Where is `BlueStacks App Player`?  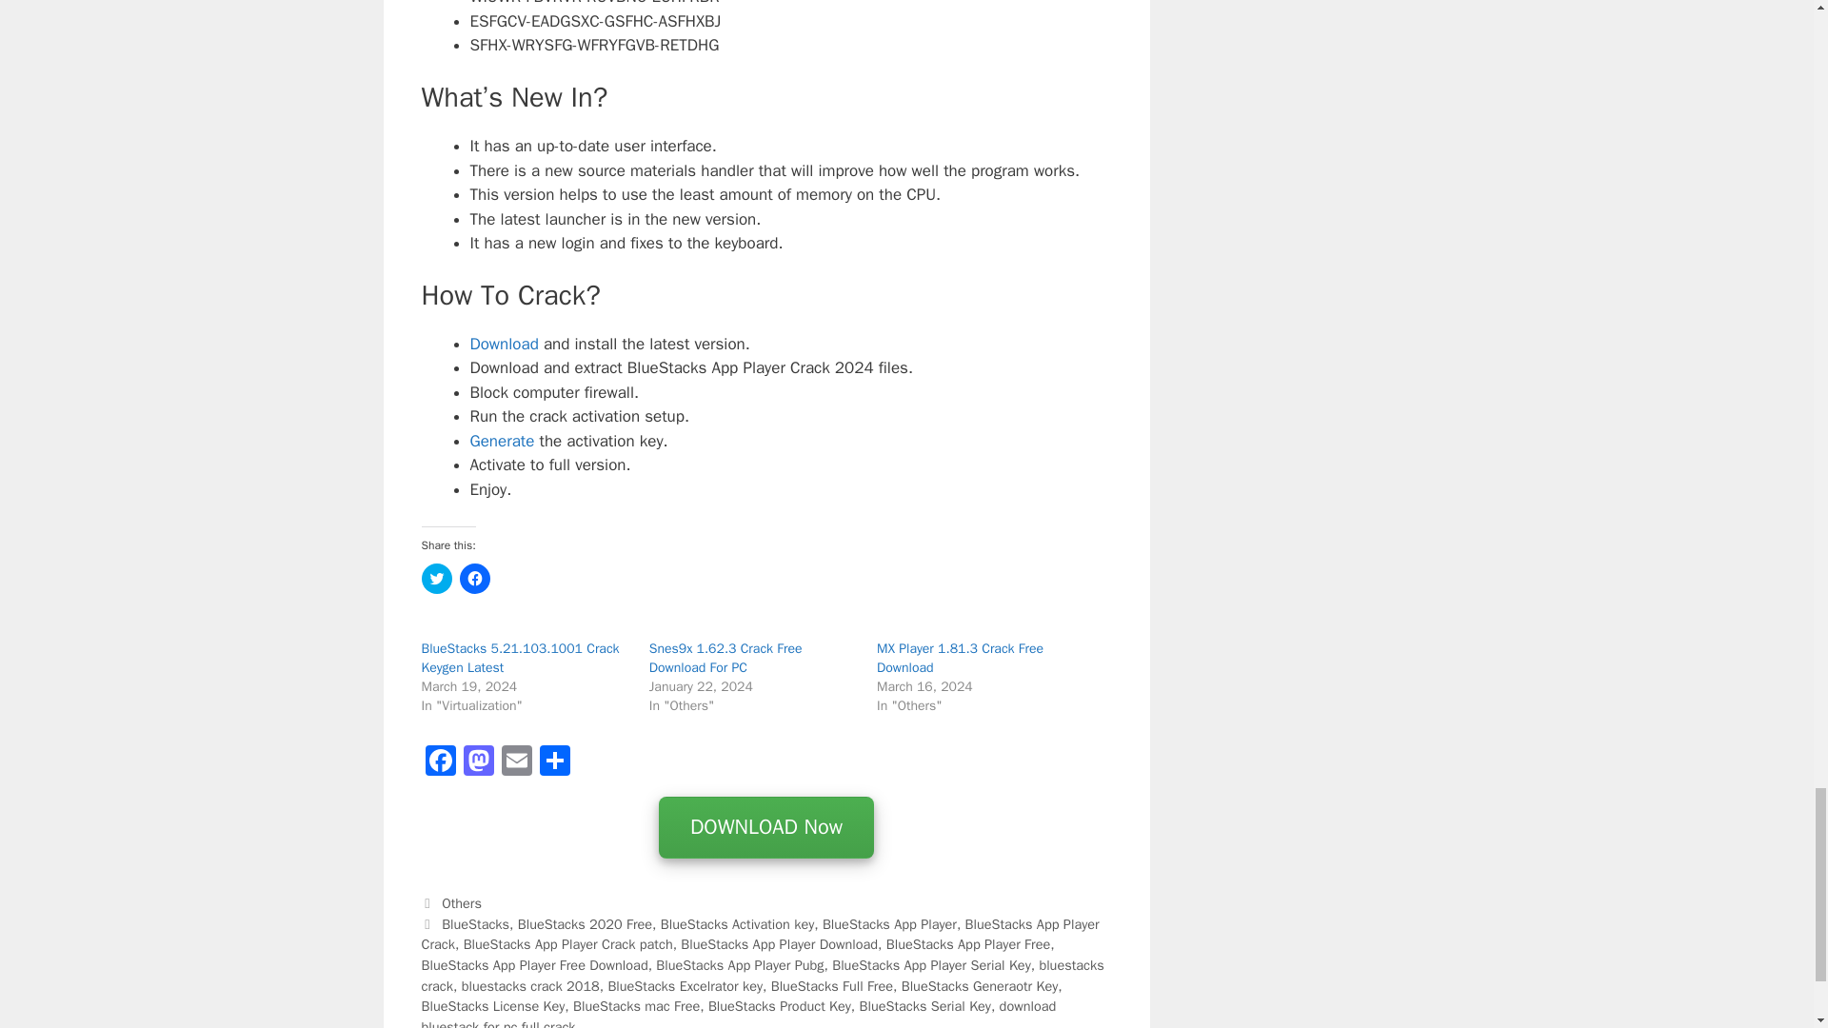 BlueStacks App Player is located at coordinates (889, 923).